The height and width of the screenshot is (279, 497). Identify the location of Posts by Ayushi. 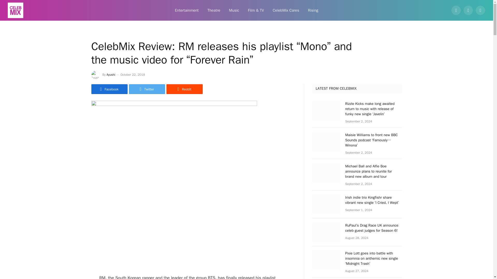
(111, 74).